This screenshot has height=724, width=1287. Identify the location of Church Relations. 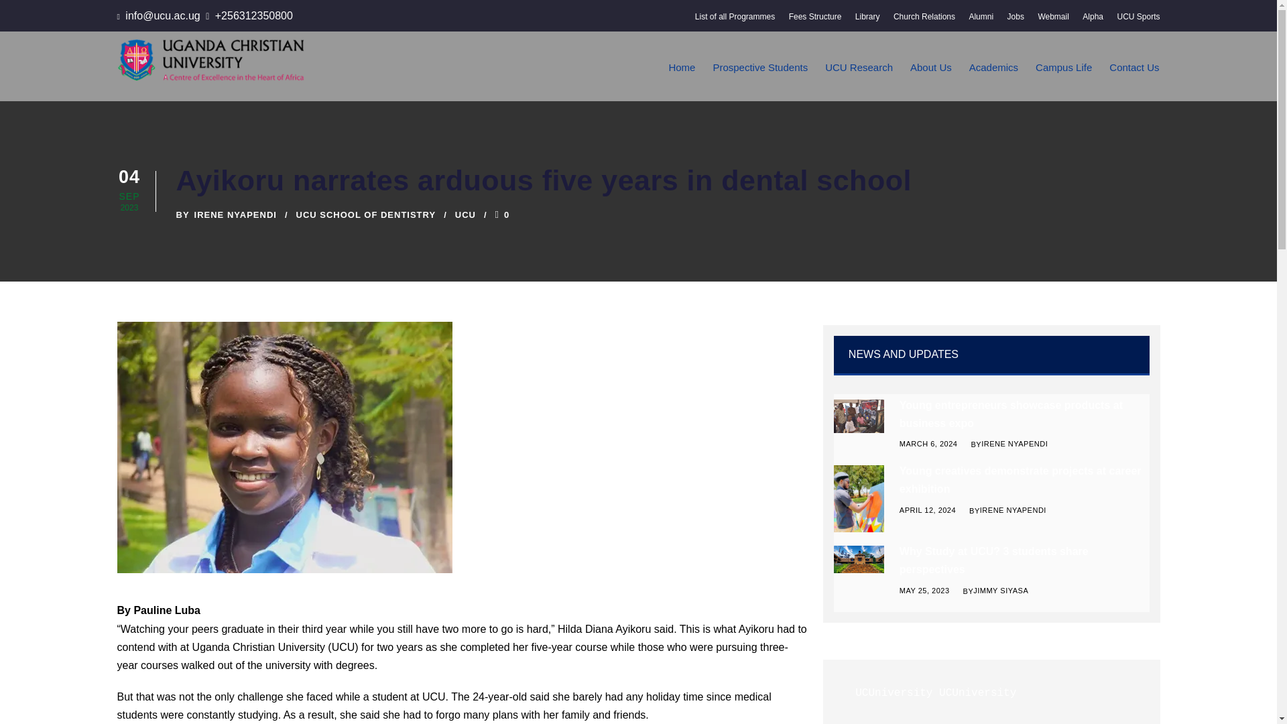
(924, 20).